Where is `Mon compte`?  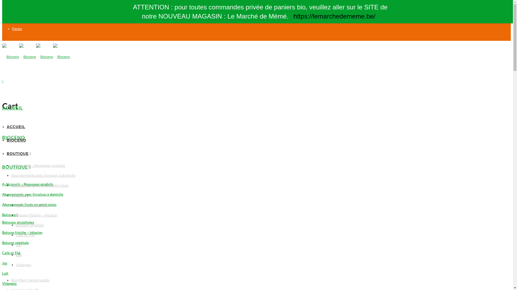 Mon compte is located at coordinates (22, 20).